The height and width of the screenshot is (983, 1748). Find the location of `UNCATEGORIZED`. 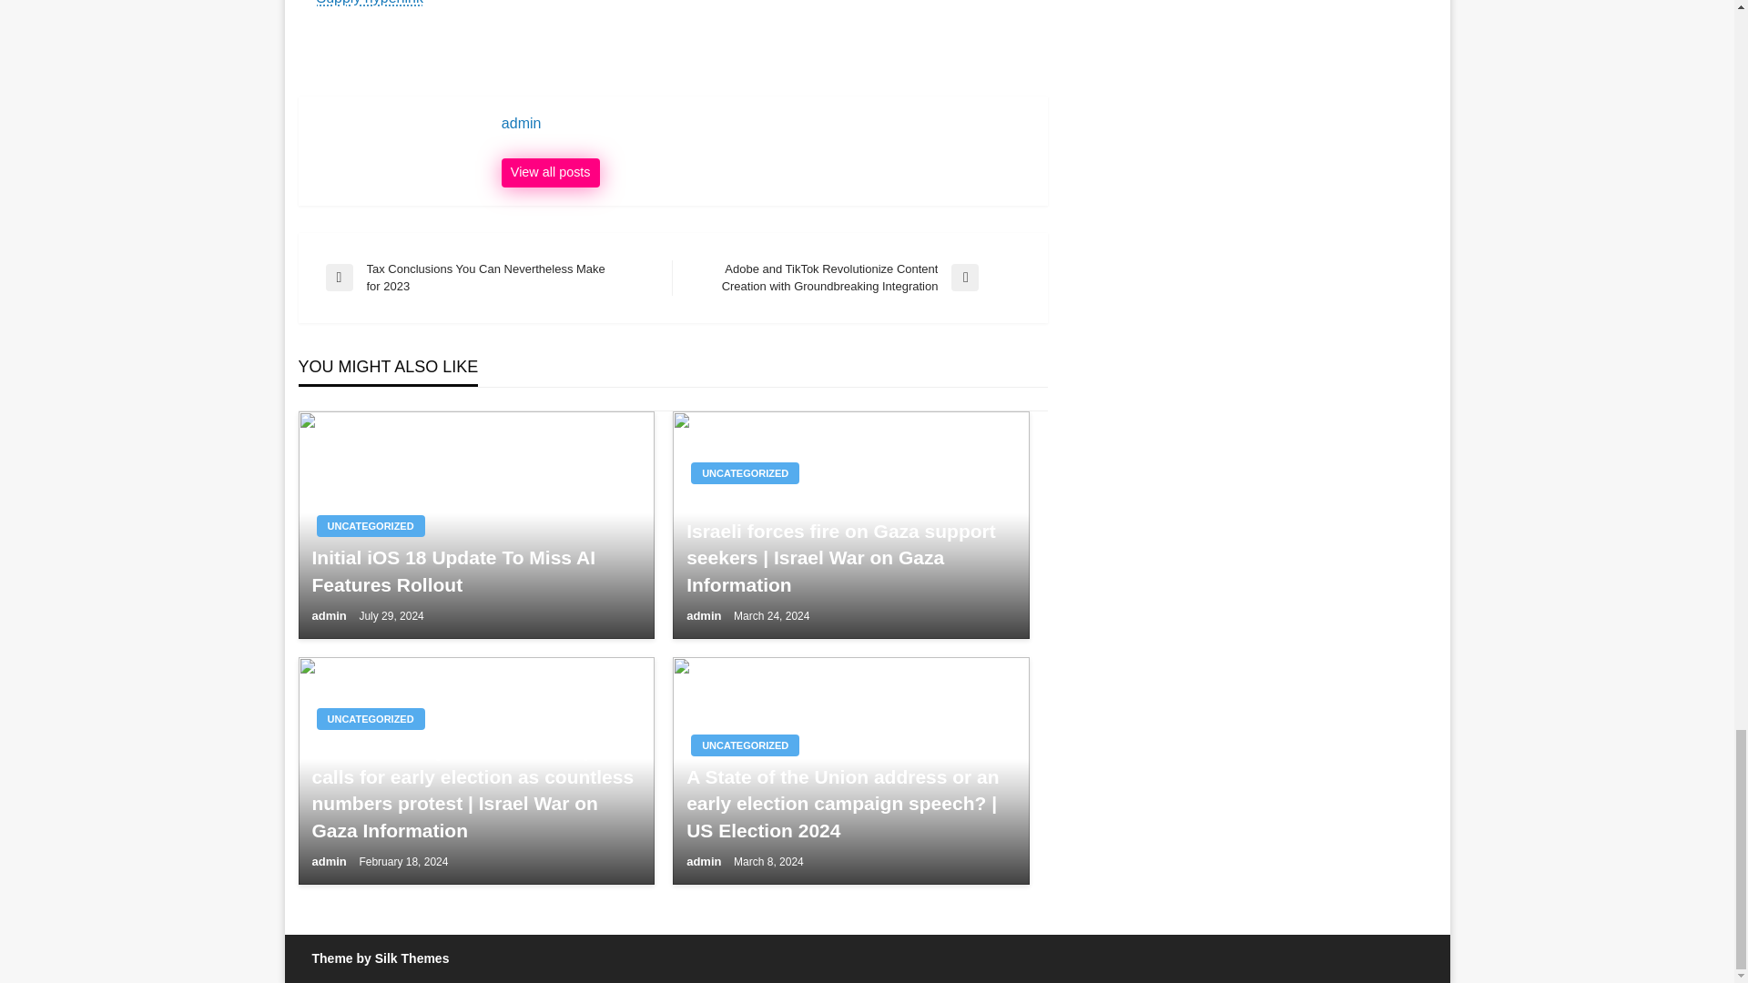

UNCATEGORIZED is located at coordinates (370, 719).